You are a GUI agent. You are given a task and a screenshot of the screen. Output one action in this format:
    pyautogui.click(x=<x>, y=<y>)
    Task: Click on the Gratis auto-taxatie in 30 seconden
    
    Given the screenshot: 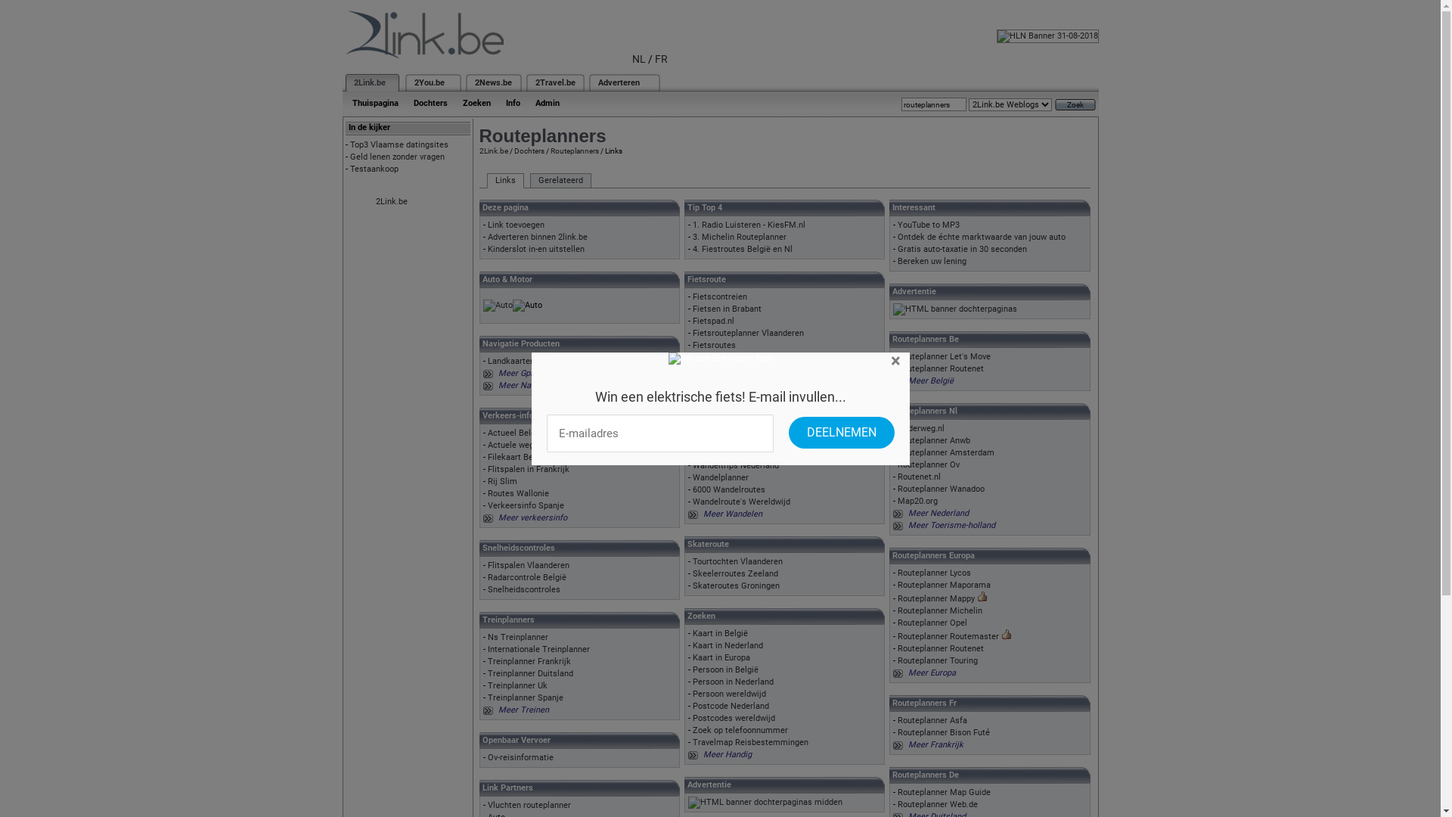 What is the action you would take?
    pyautogui.click(x=962, y=250)
    